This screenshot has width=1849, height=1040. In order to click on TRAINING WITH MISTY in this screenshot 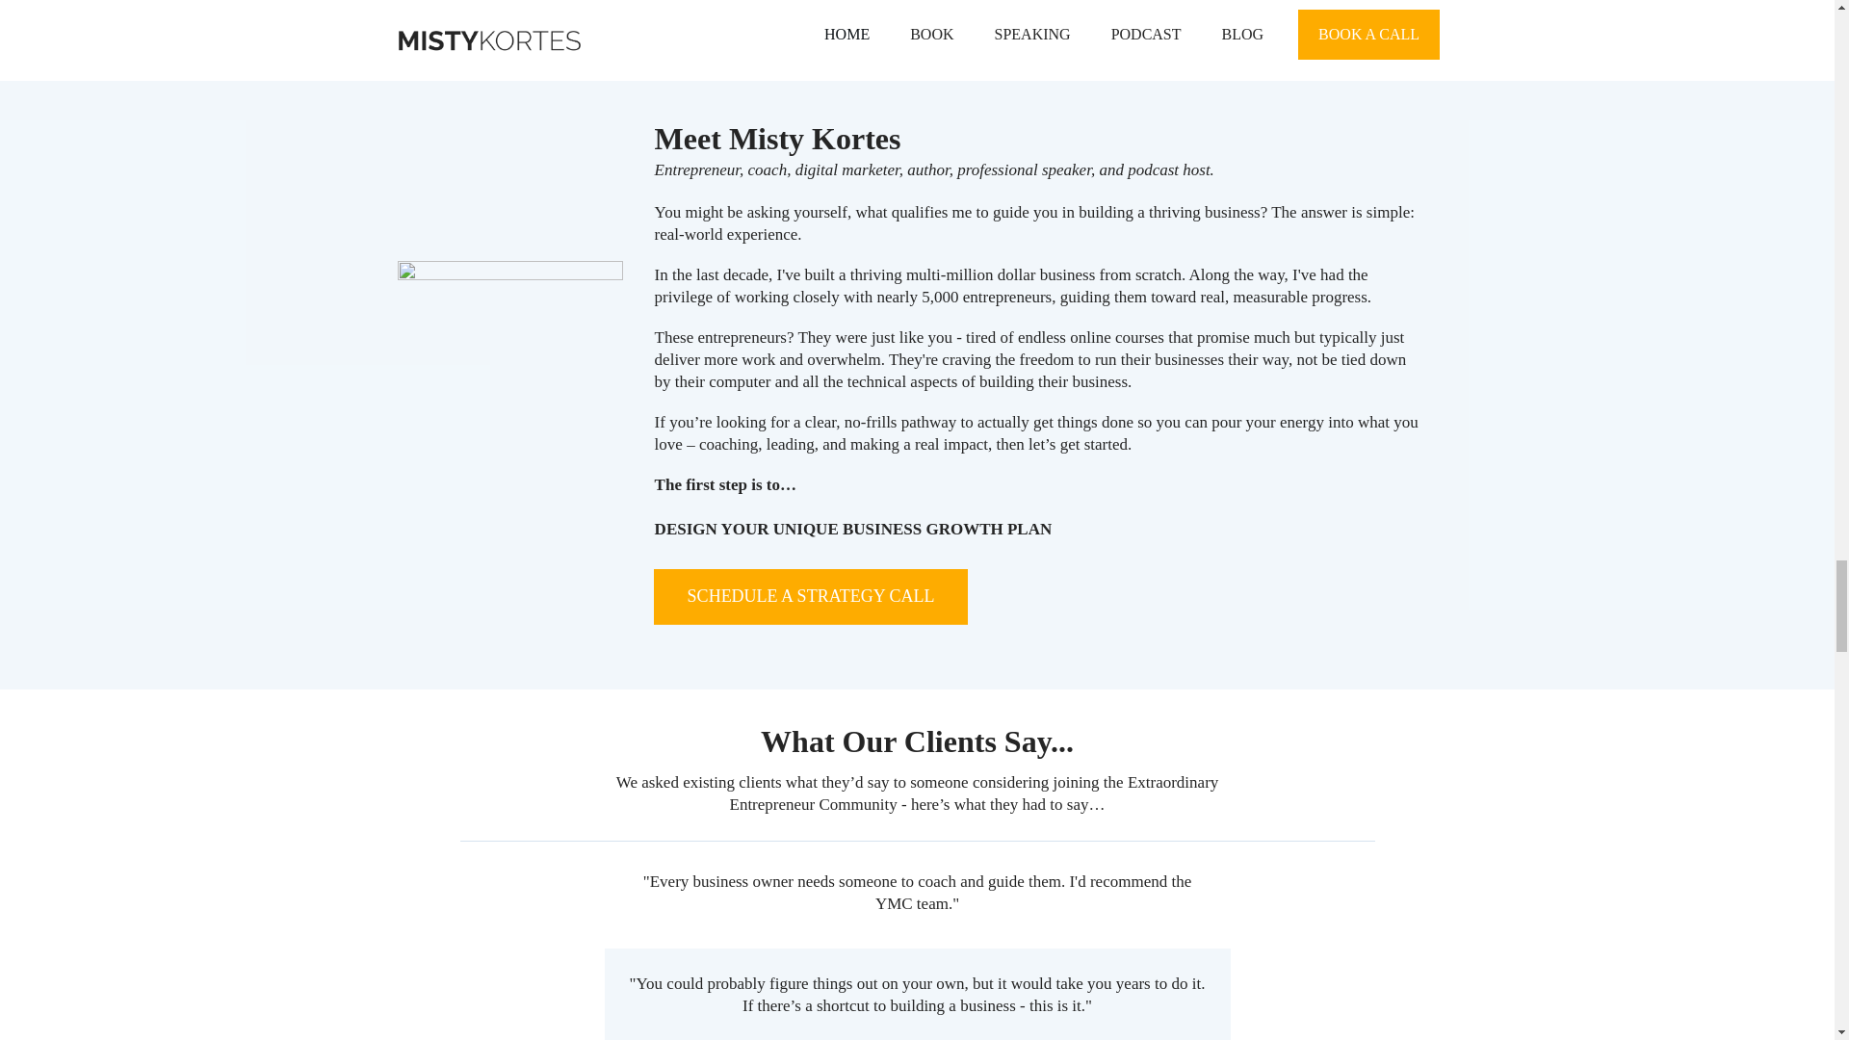, I will do `click(622, 4)`.